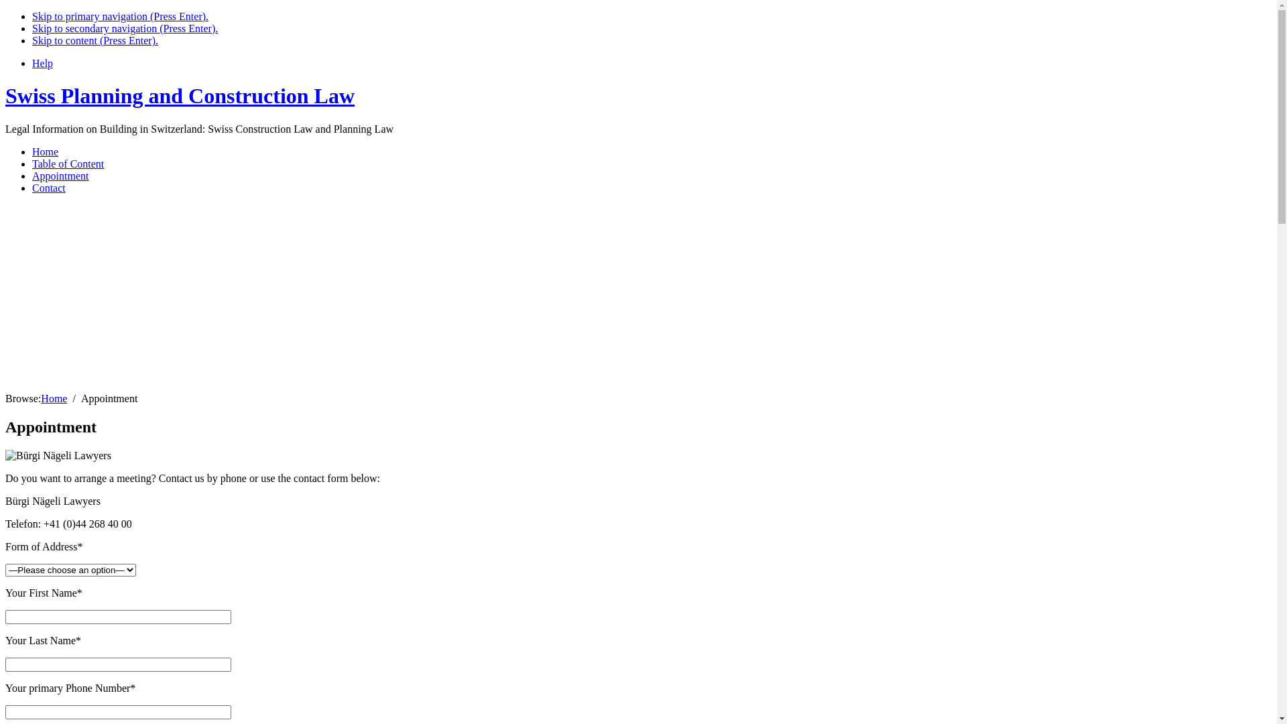 This screenshot has width=1287, height=724. I want to click on Advertisement, so click(408, 299).